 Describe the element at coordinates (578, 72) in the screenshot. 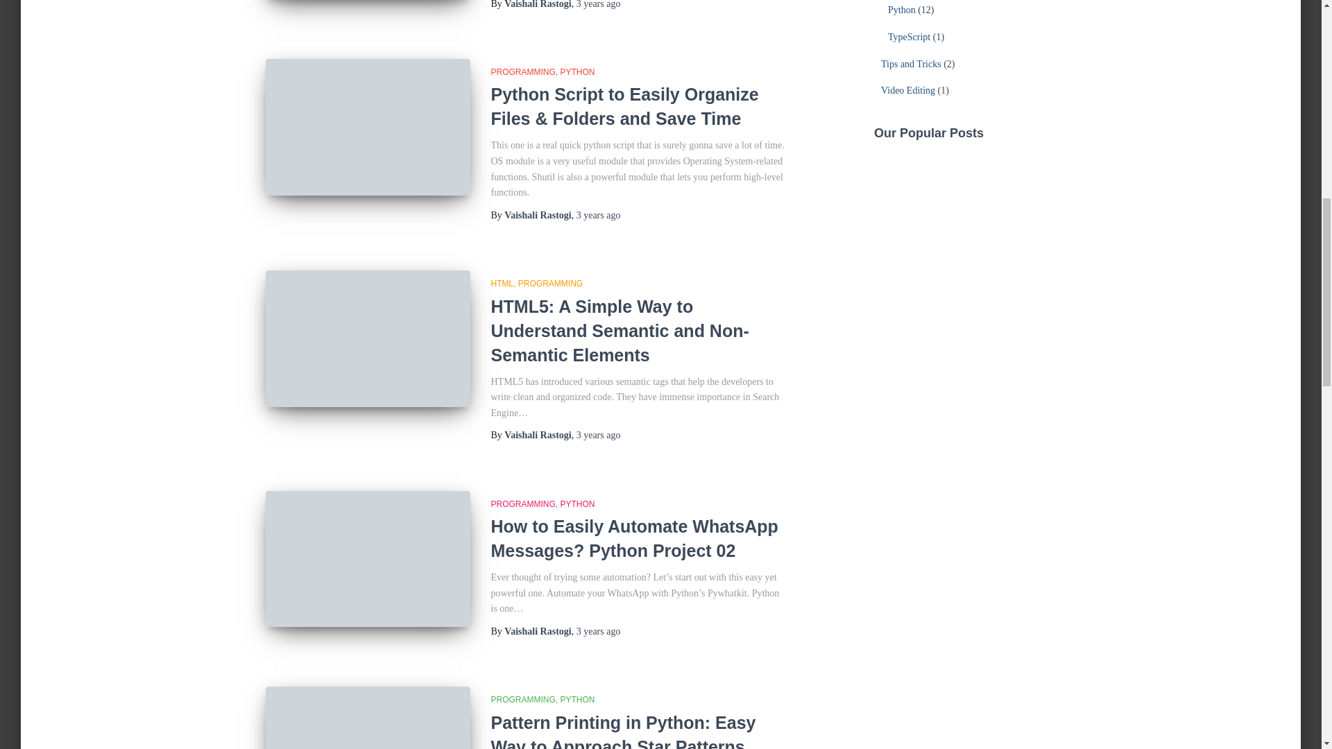

I see `PYTHON` at that location.